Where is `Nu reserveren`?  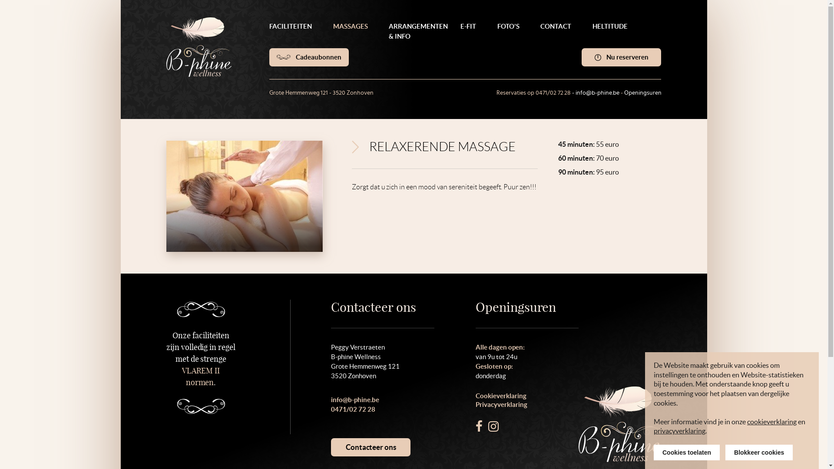
Nu reserveren is located at coordinates (621, 57).